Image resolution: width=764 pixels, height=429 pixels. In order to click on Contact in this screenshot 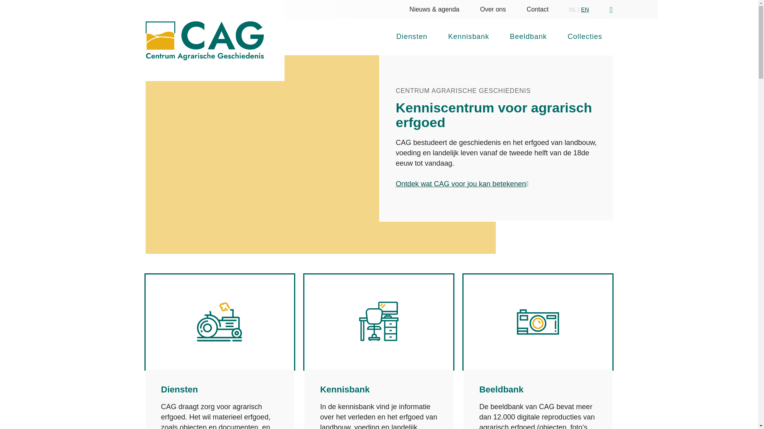, I will do `click(537, 10)`.